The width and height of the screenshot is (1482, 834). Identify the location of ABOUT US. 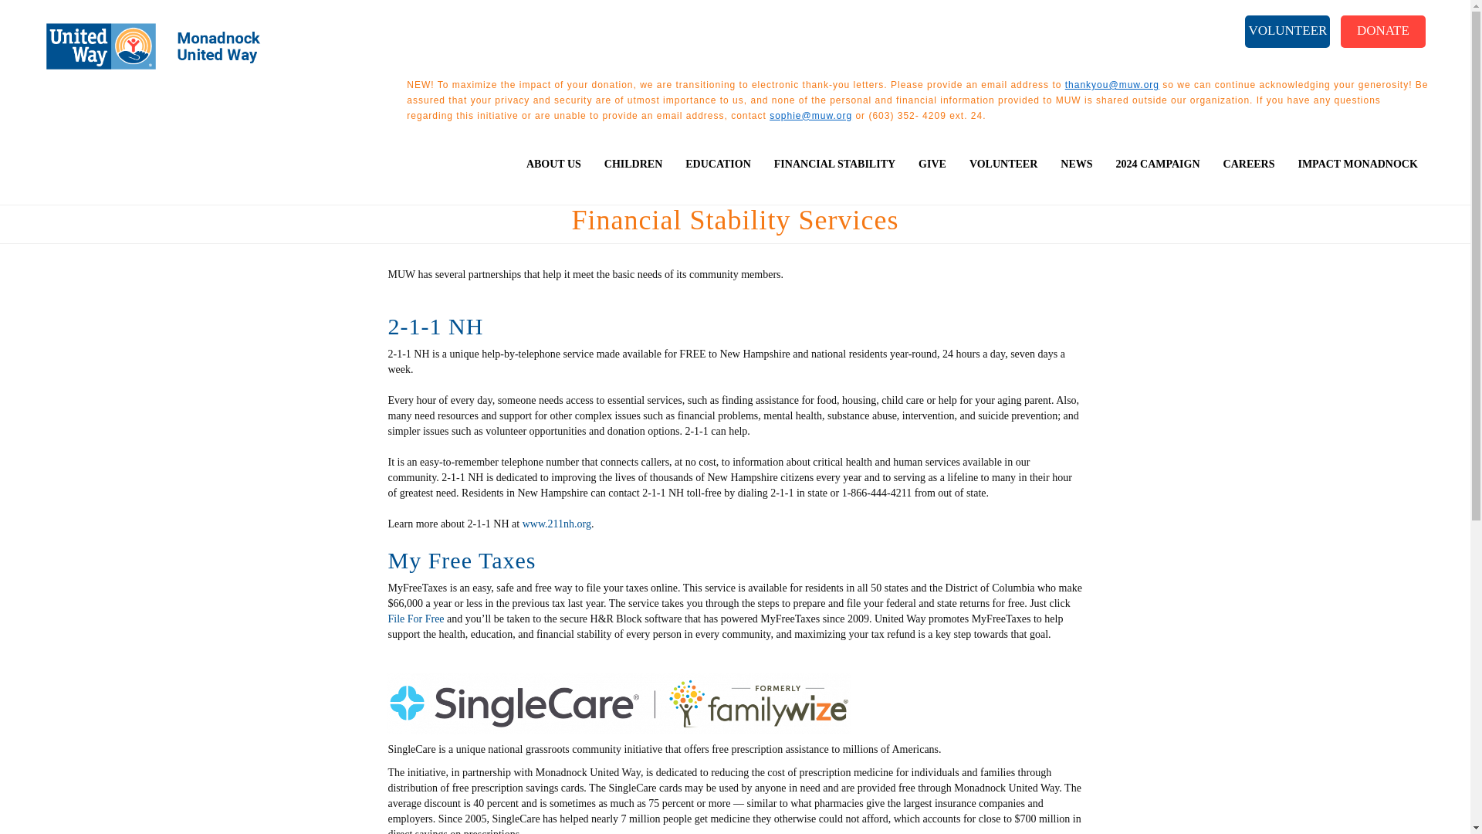
(553, 176).